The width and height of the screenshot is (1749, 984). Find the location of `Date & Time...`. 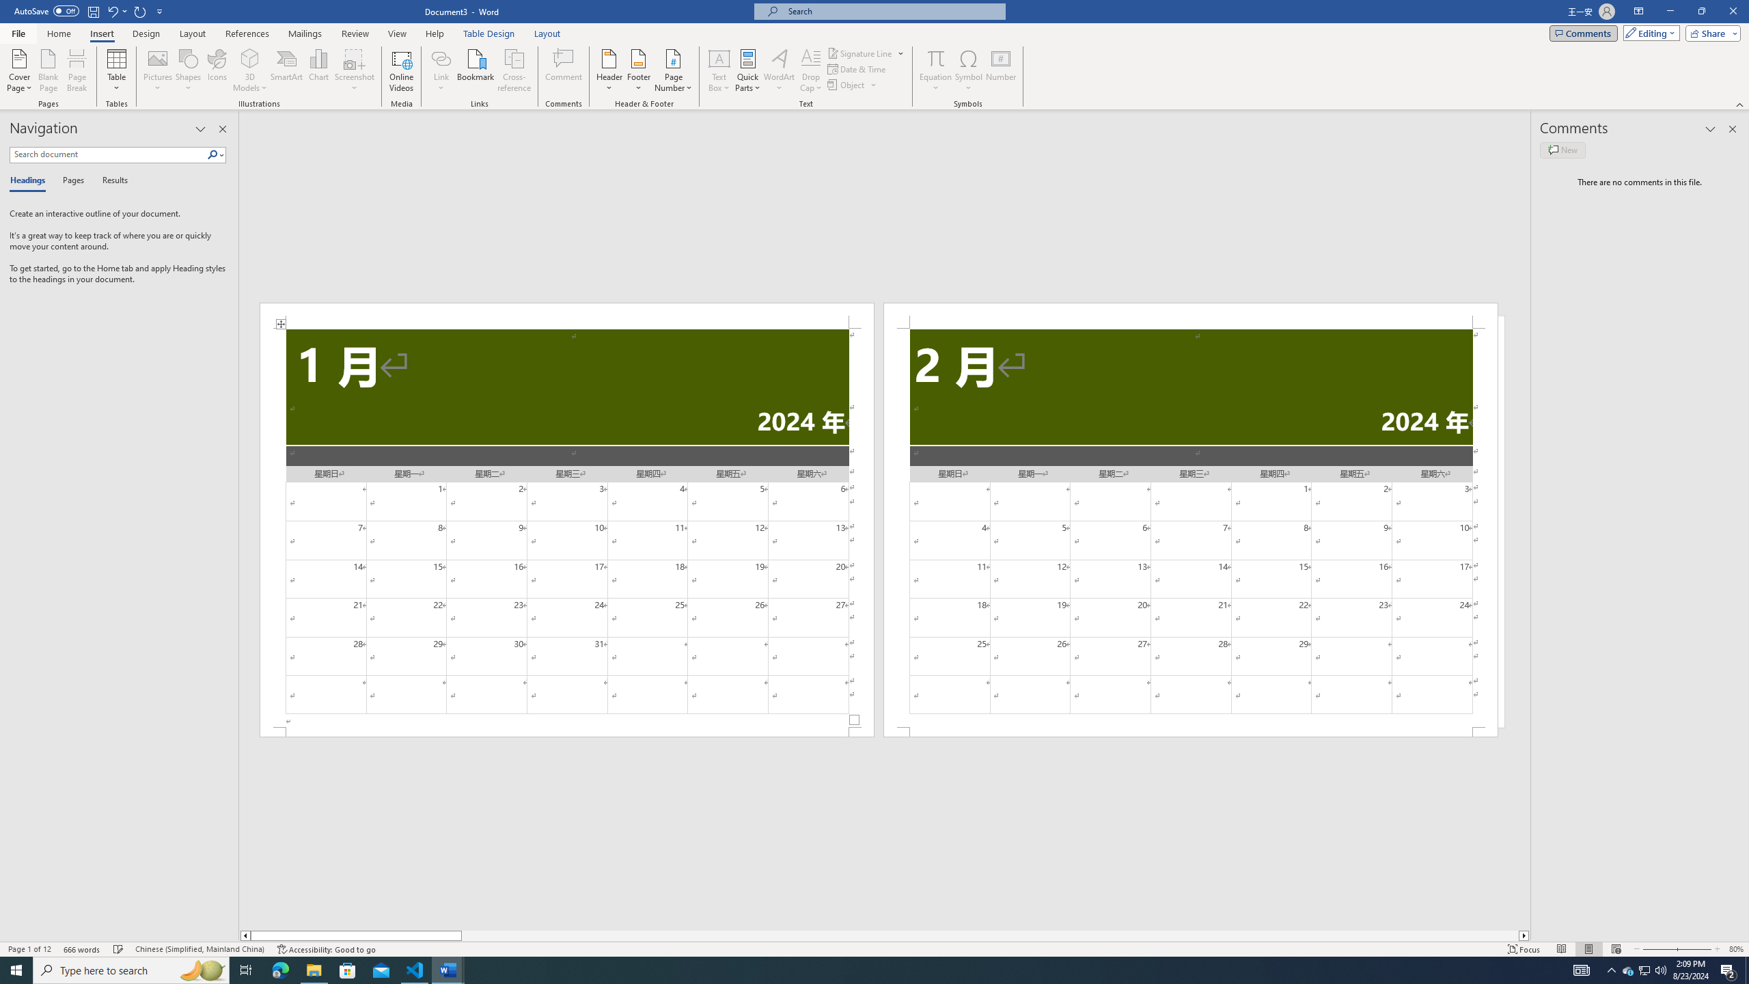

Date & Time... is located at coordinates (858, 68).